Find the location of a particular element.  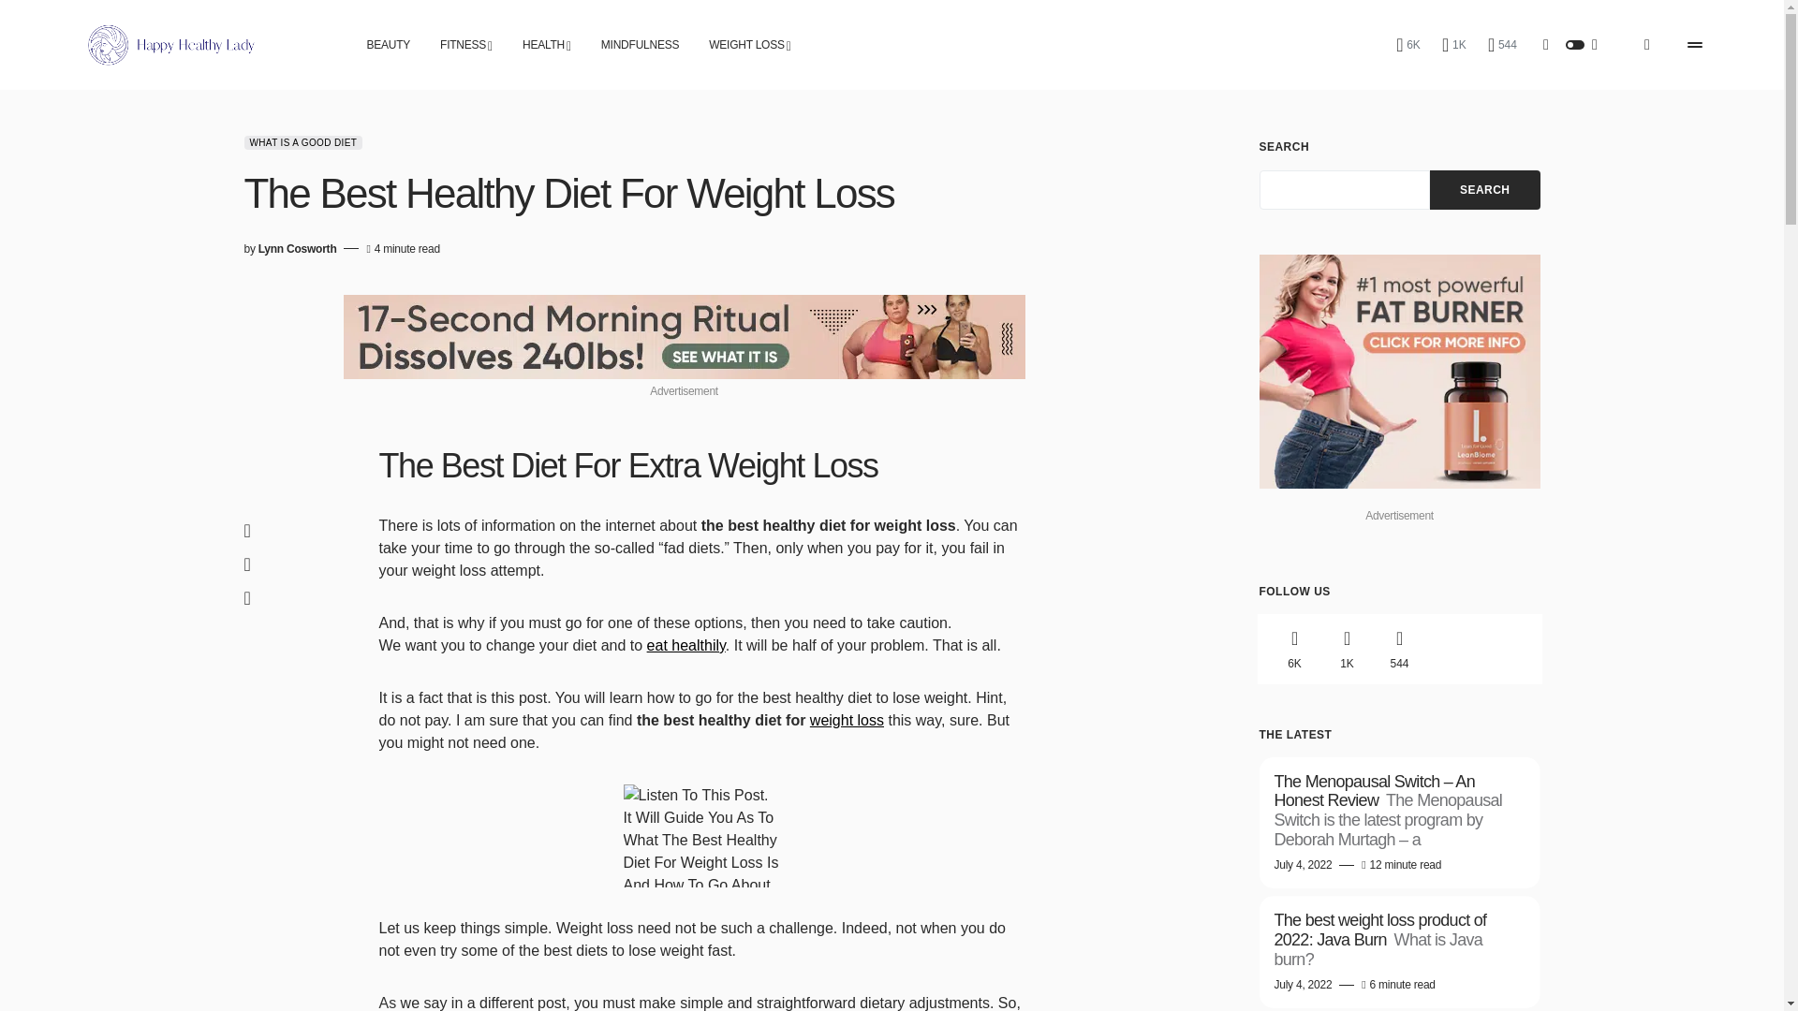

BEAUTY is located at coordinates (389, 45).